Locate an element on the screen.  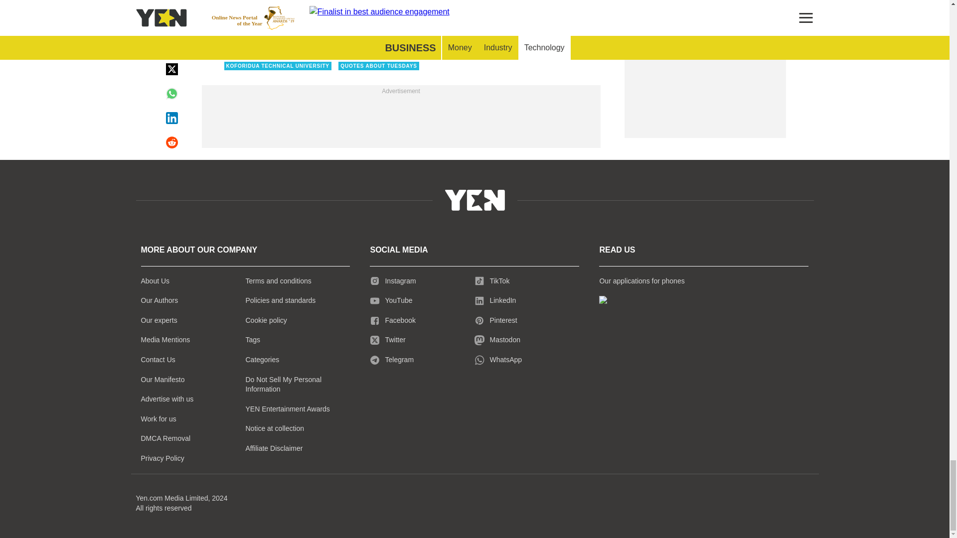
Author page is located at coordinates (351, 20).